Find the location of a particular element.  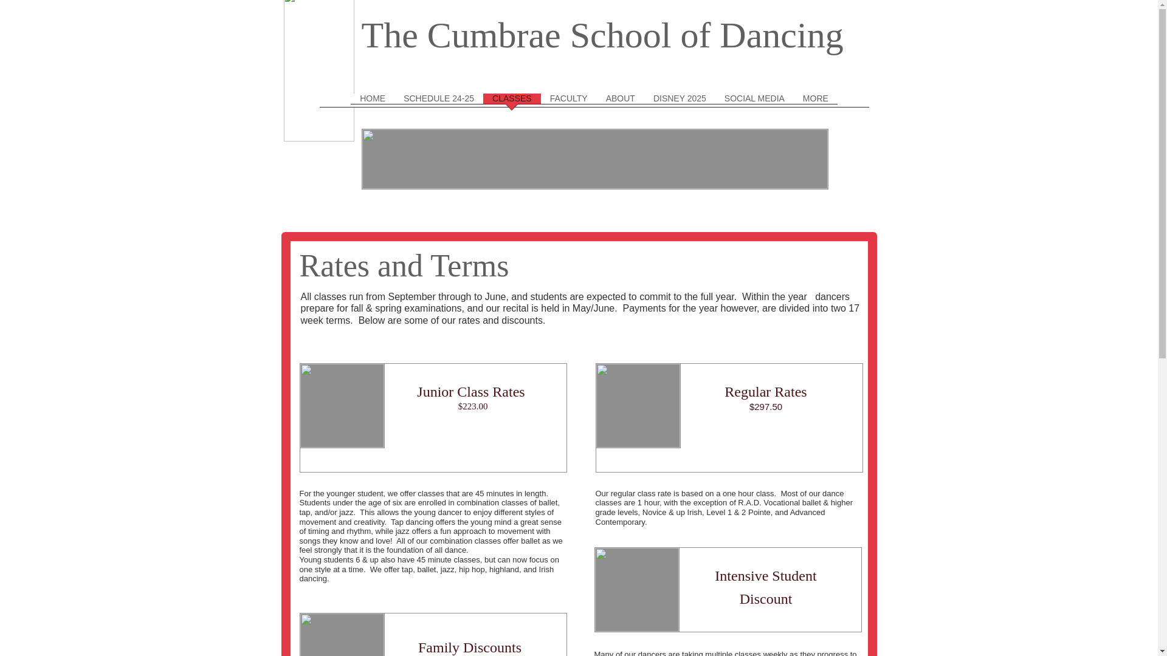

dance studio orleans is located at coordinates (594, 159).